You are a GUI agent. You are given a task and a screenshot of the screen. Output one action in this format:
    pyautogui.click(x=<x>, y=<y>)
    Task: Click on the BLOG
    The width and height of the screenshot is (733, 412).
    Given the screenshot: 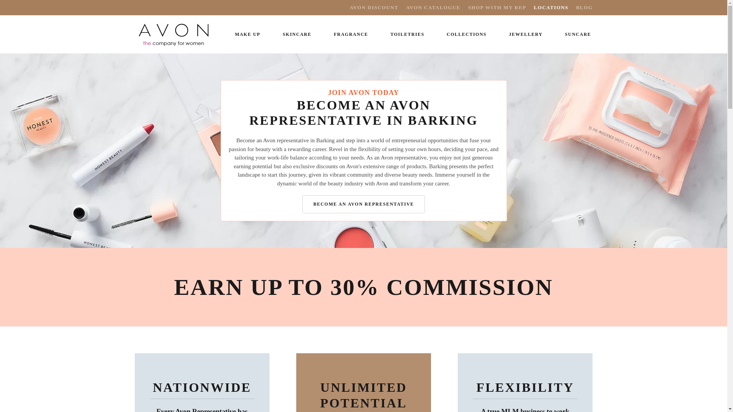 What is the action you would take?
    pyautogui.click(x=584, y=8)
    